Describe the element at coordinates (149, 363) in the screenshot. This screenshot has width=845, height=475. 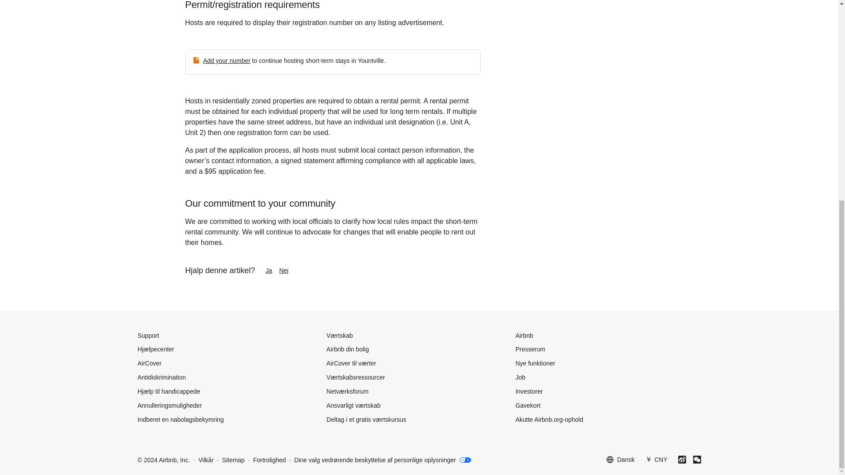
I see `AirCover` at that location.